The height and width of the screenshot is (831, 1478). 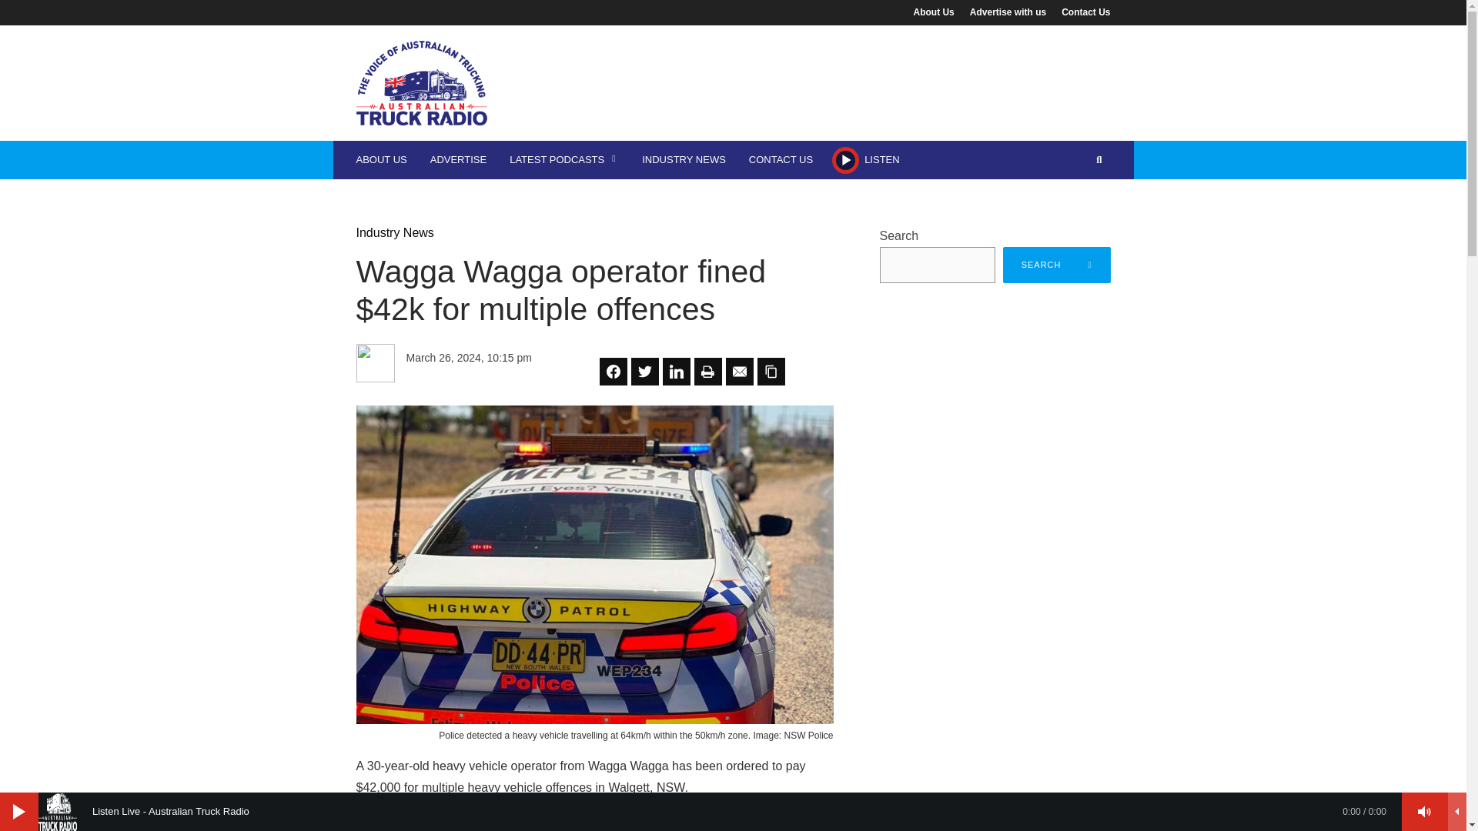 I want to click on Contact Us, so click(x=1081, y=12).